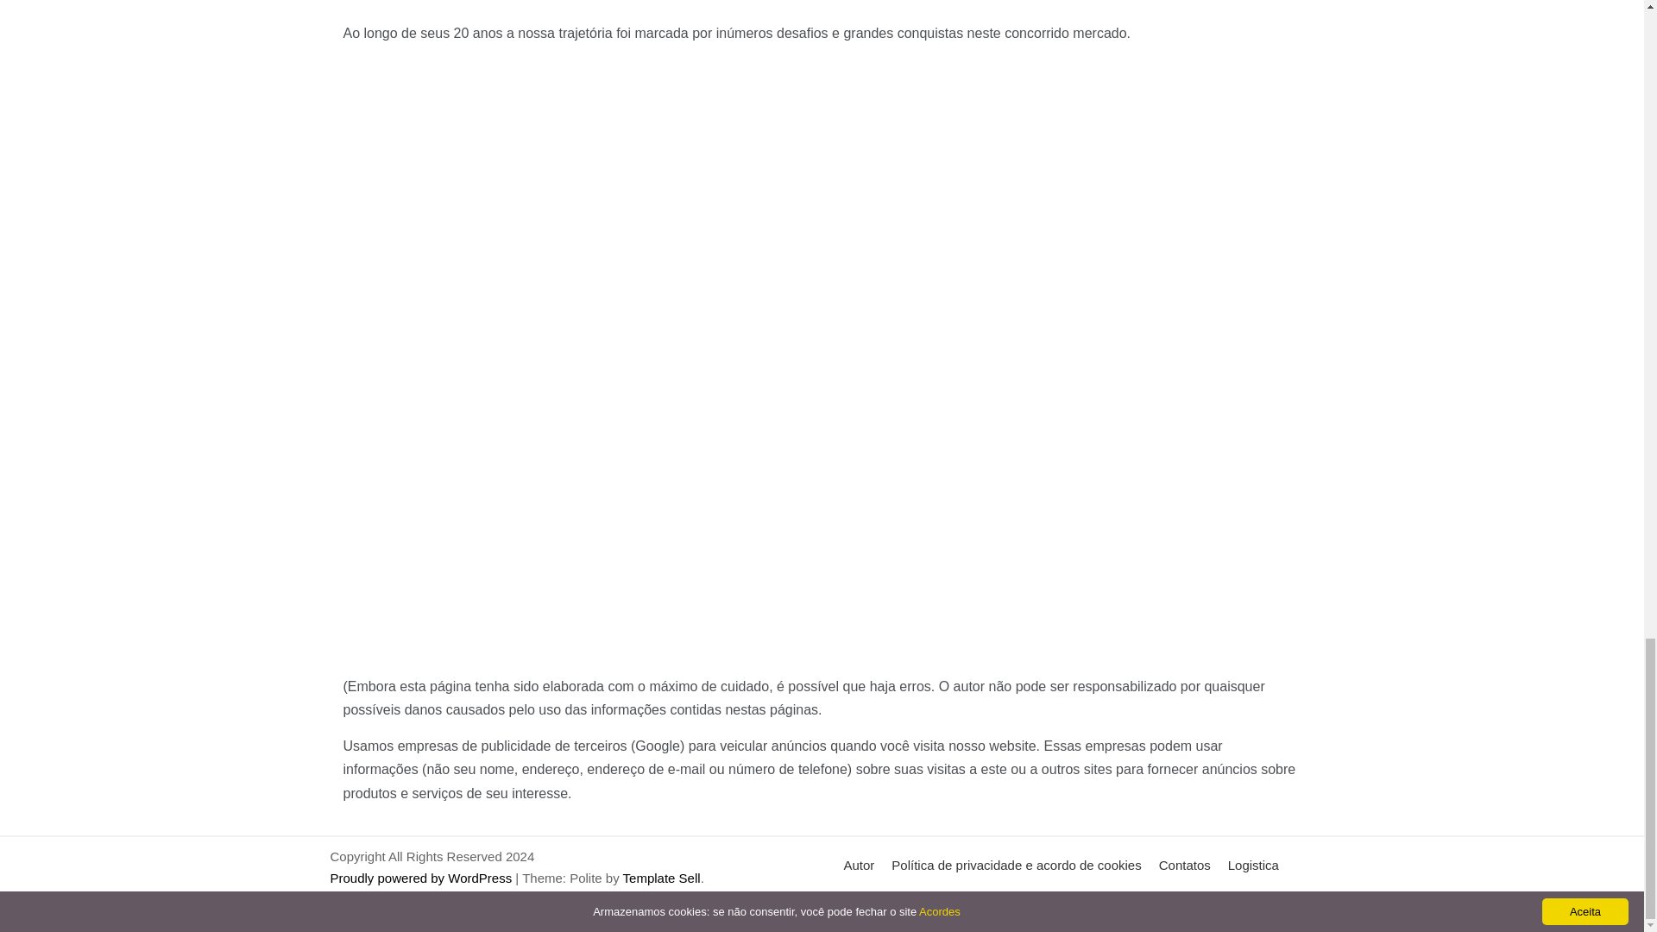 The image size is (1657, 932). What do you see at coordinates (929, 904) in the screenshot?
I see `Problemas` at bounding box center [929, 904].